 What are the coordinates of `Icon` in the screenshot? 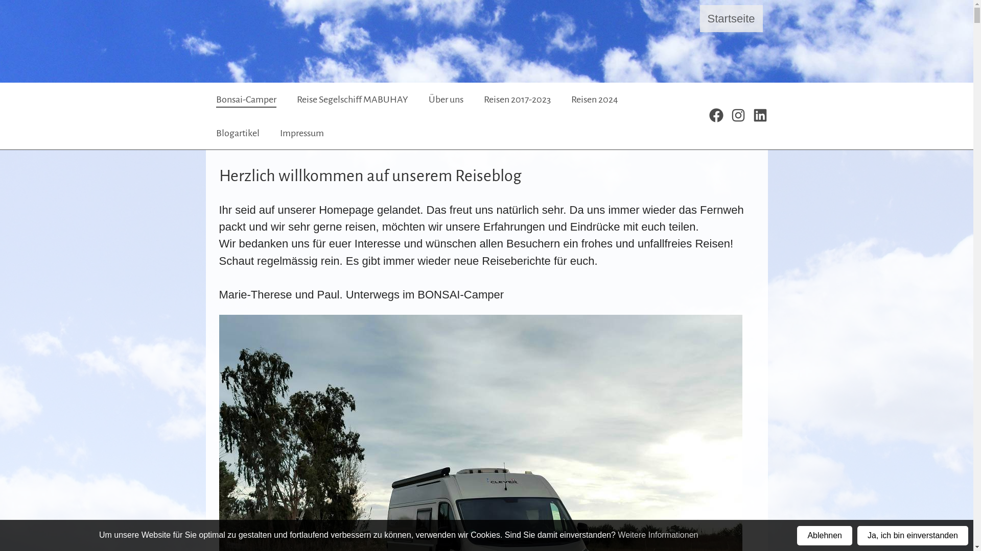 It's located at (716, 116).